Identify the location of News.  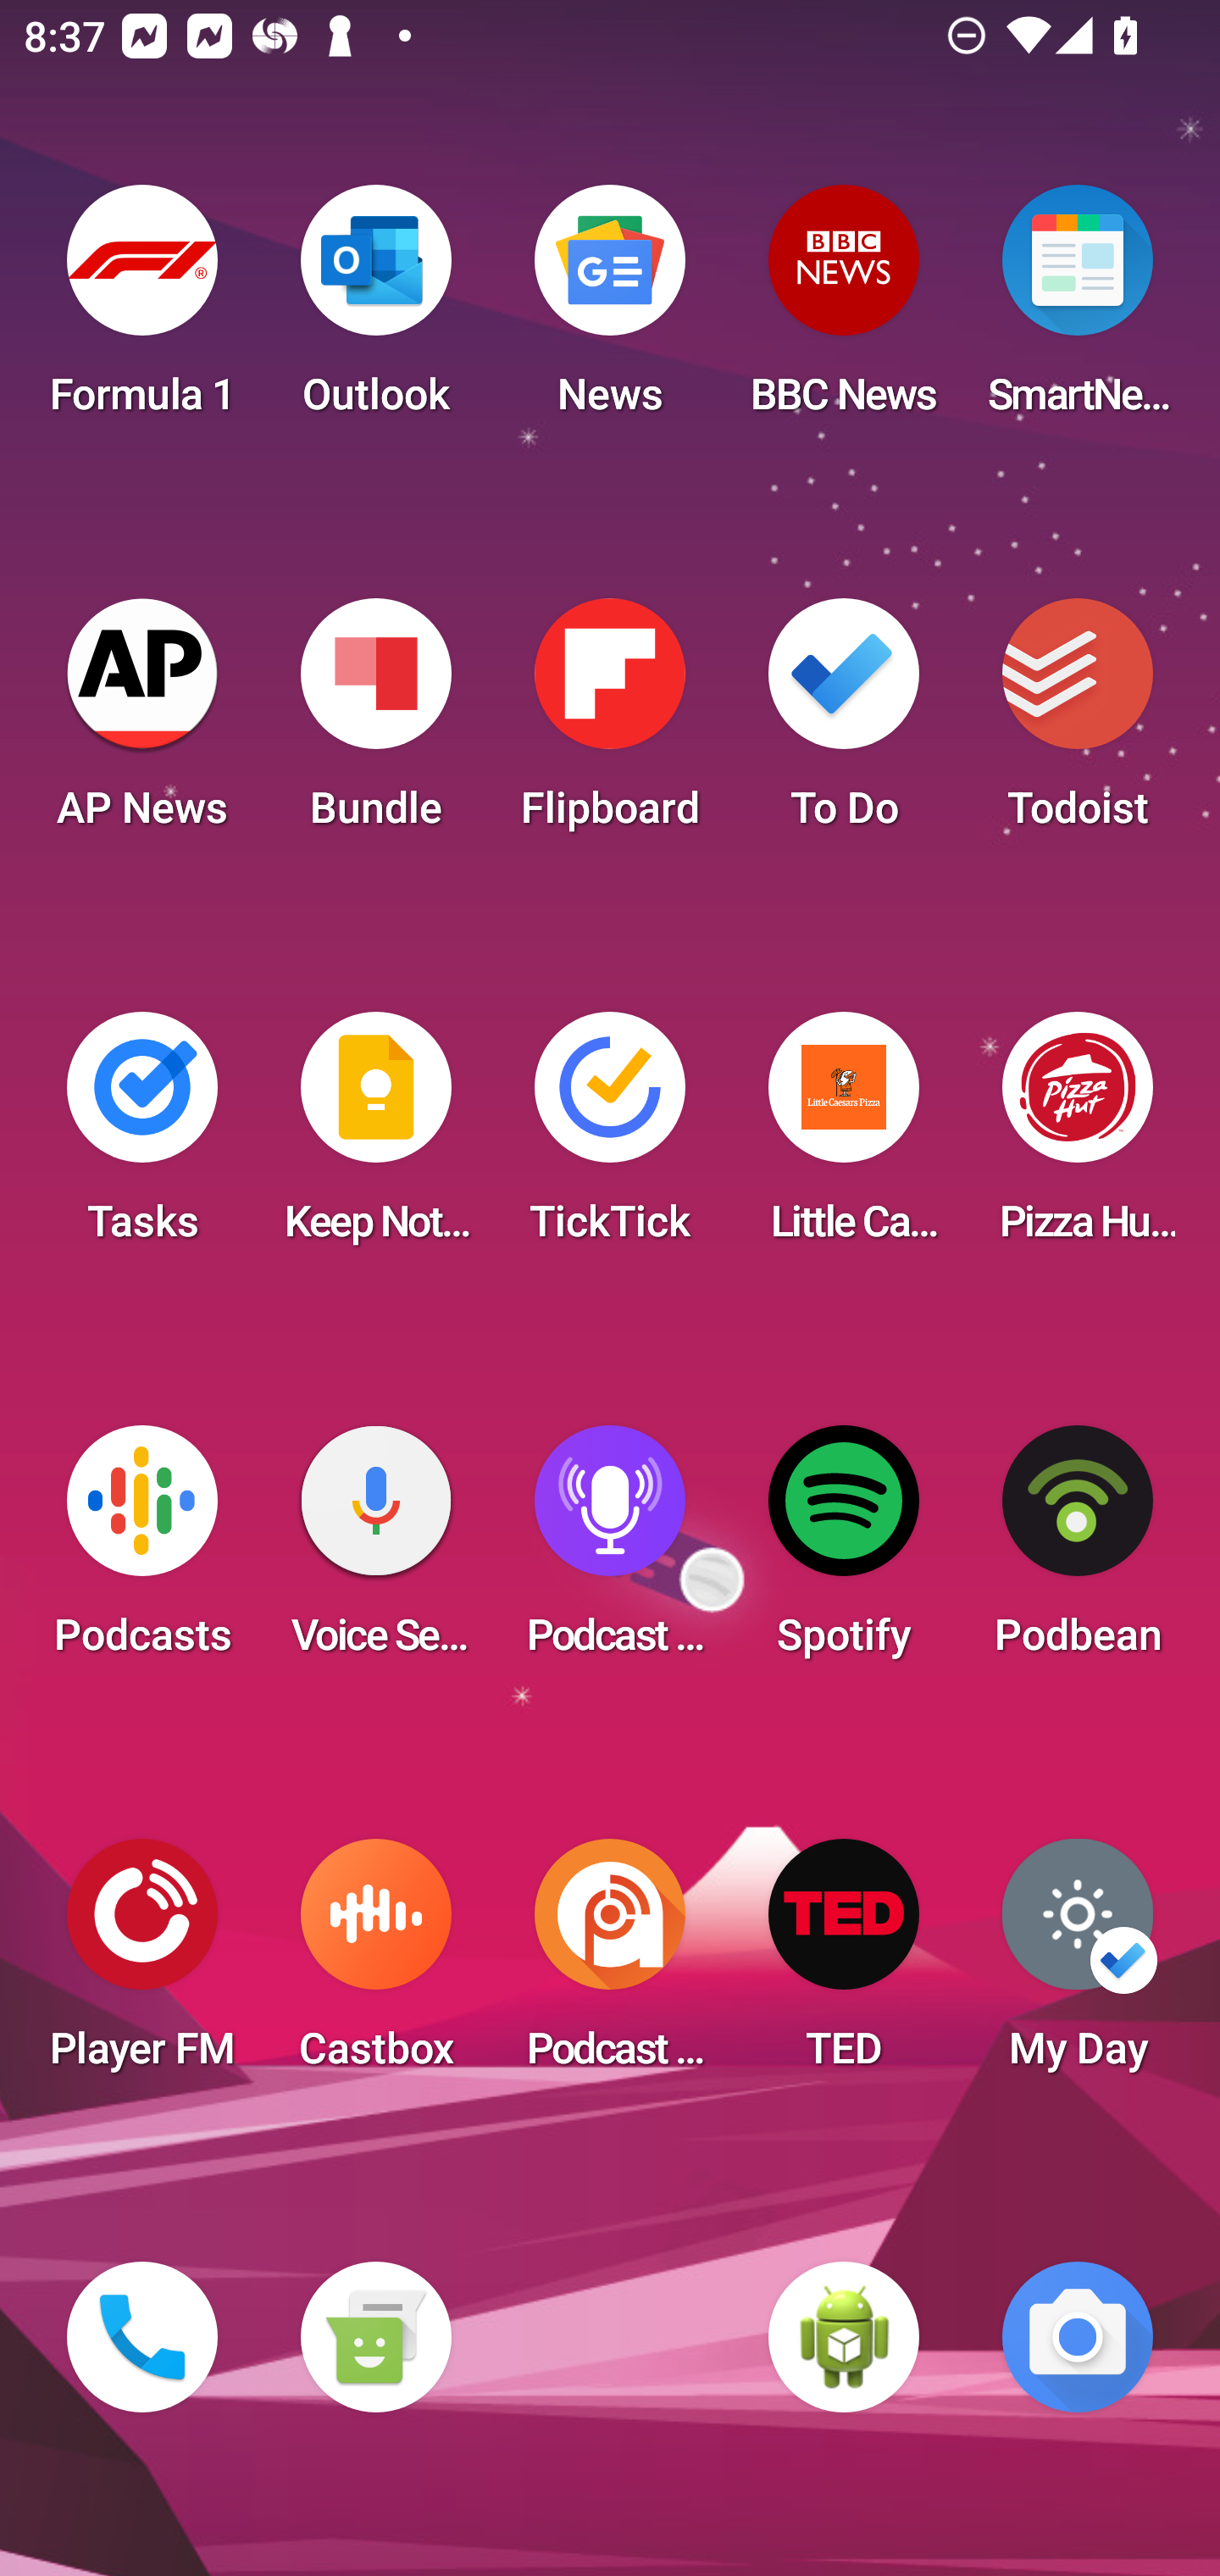
(610, 310).